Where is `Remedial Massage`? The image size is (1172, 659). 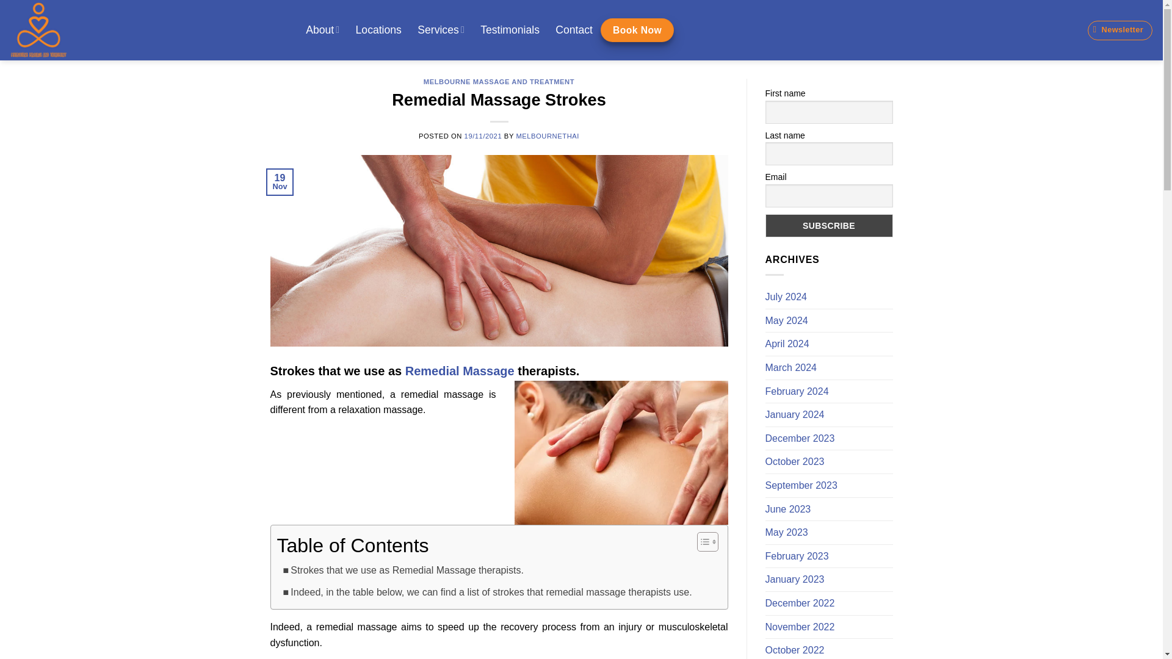
Remedial Massage is located at coordinates (460, 371).